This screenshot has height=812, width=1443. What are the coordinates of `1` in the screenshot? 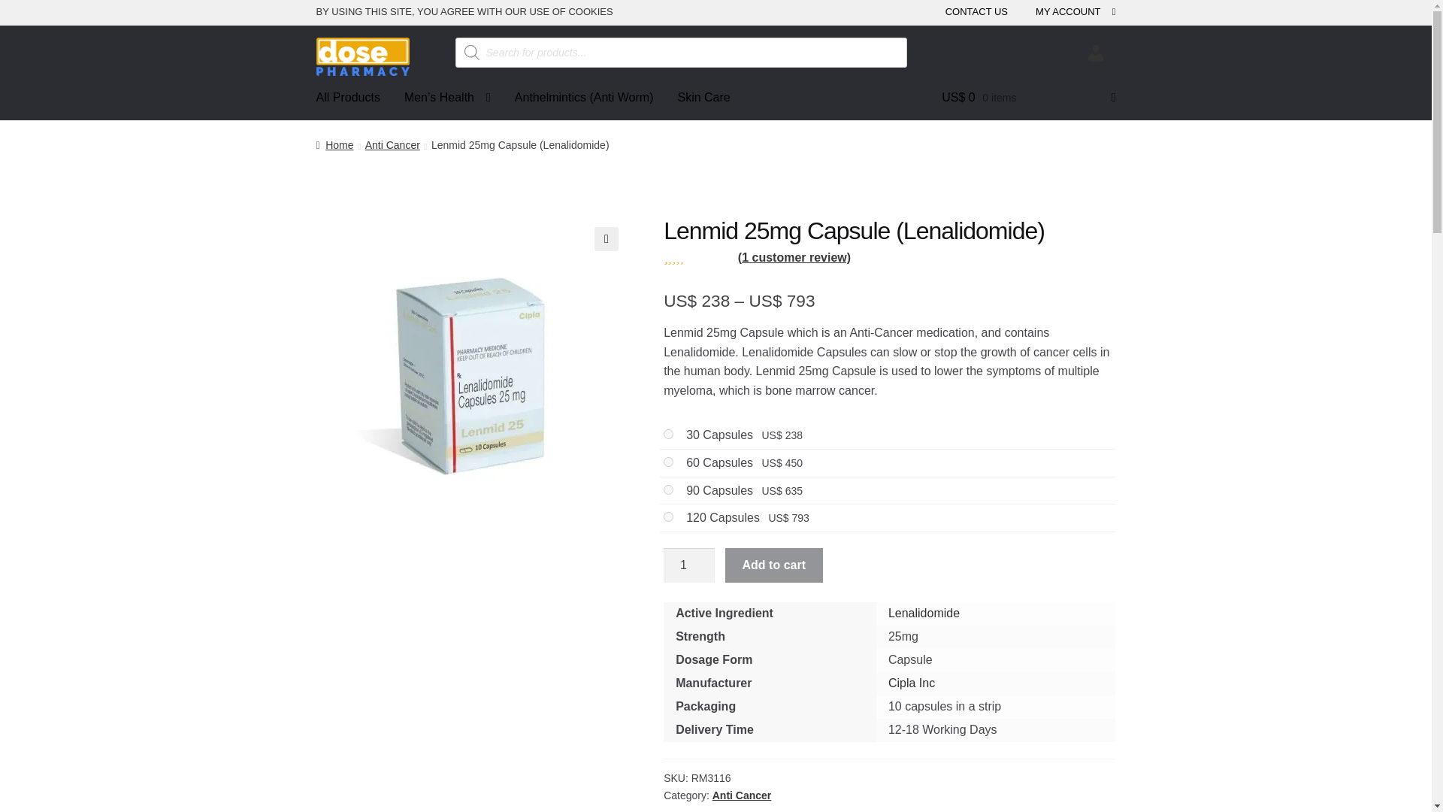 It's located at (688, 565).